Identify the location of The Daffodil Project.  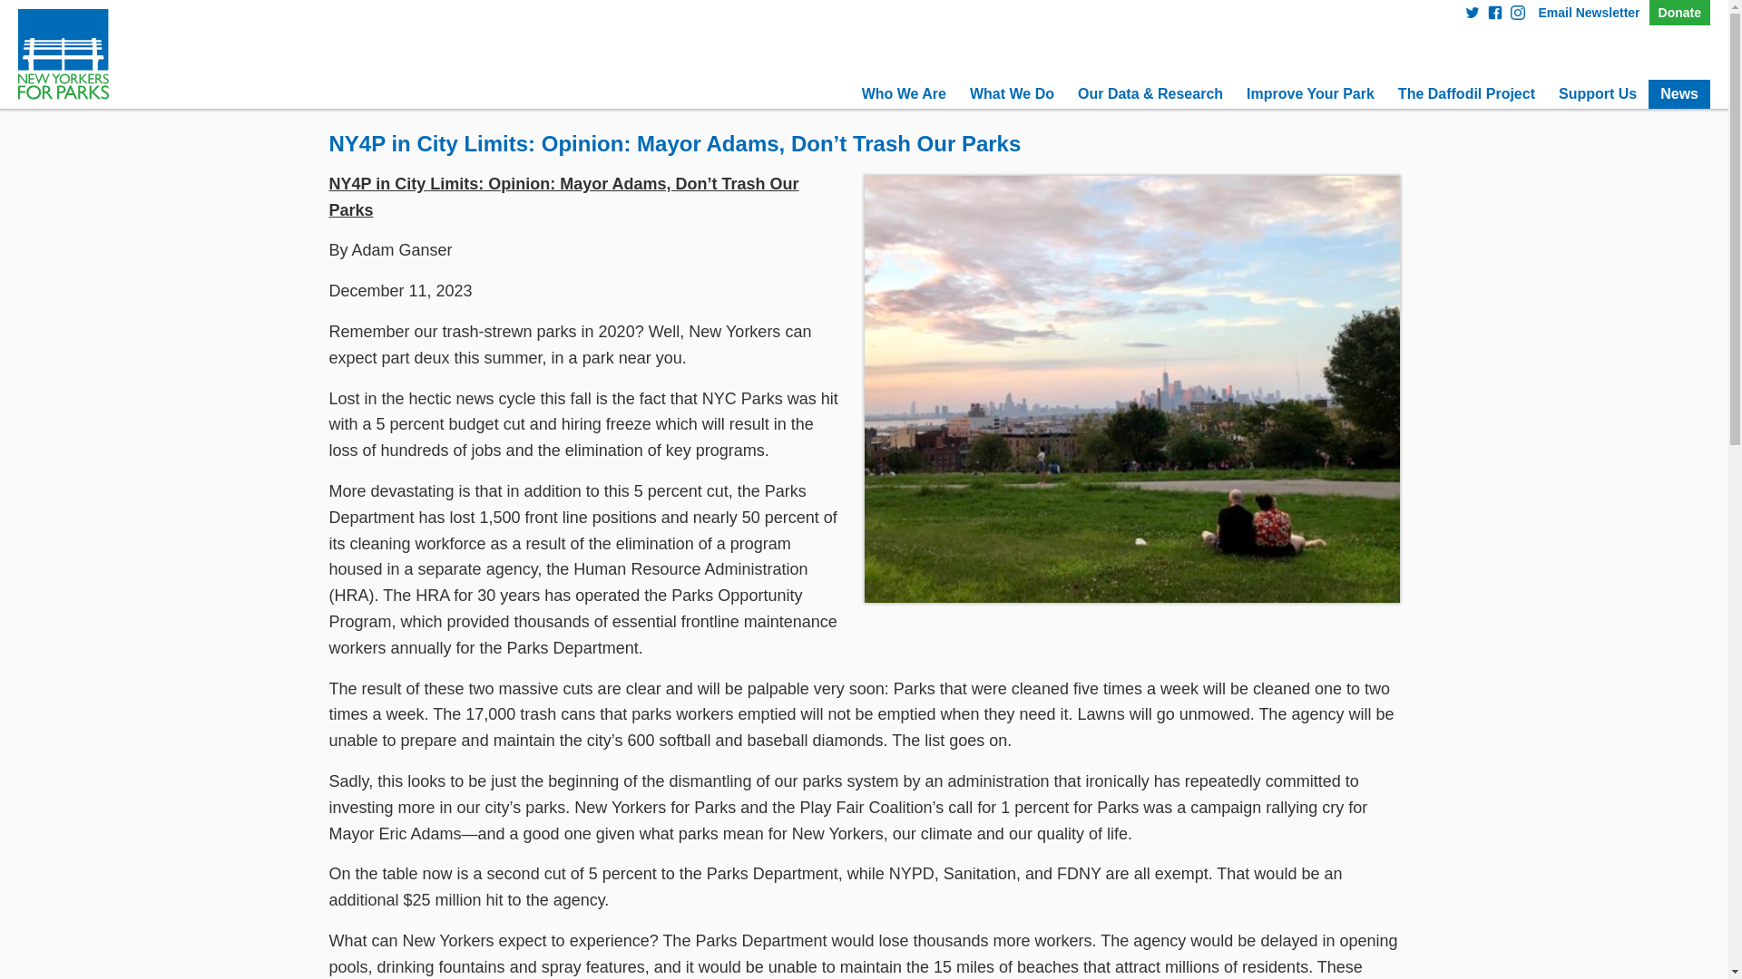
(1466, 93).